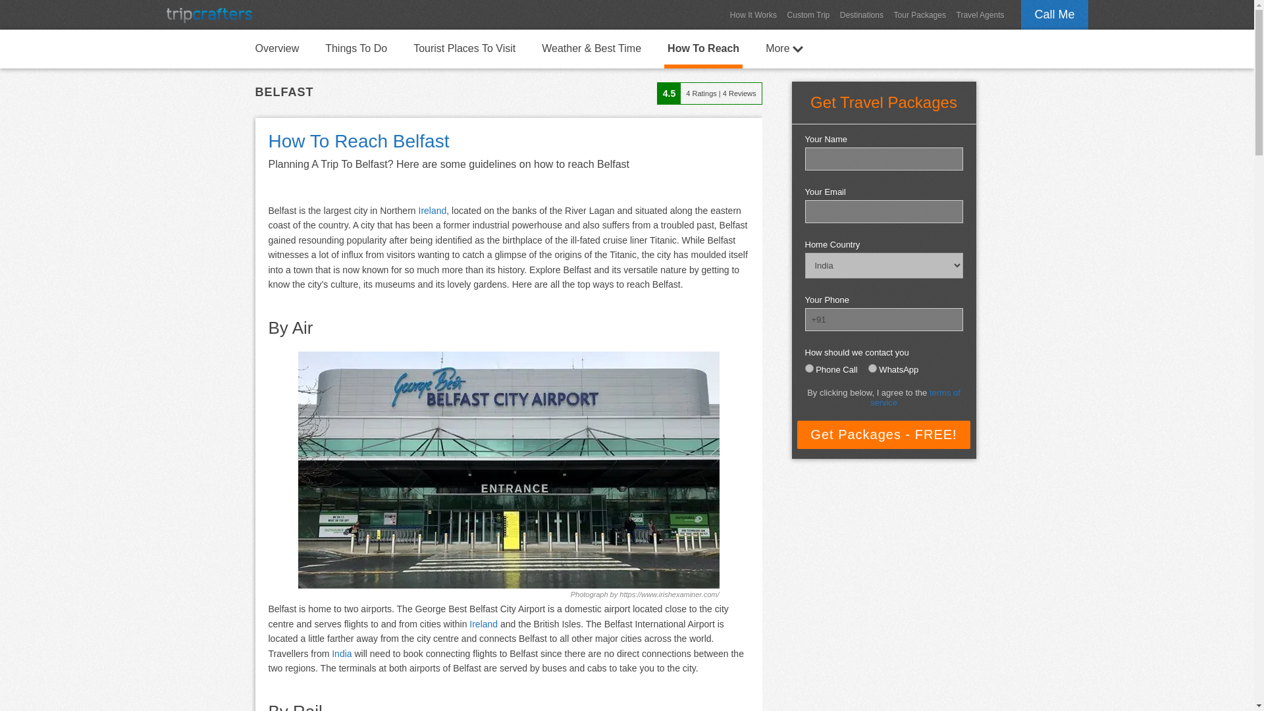  I want to click on How It Works, so click(753, 14).